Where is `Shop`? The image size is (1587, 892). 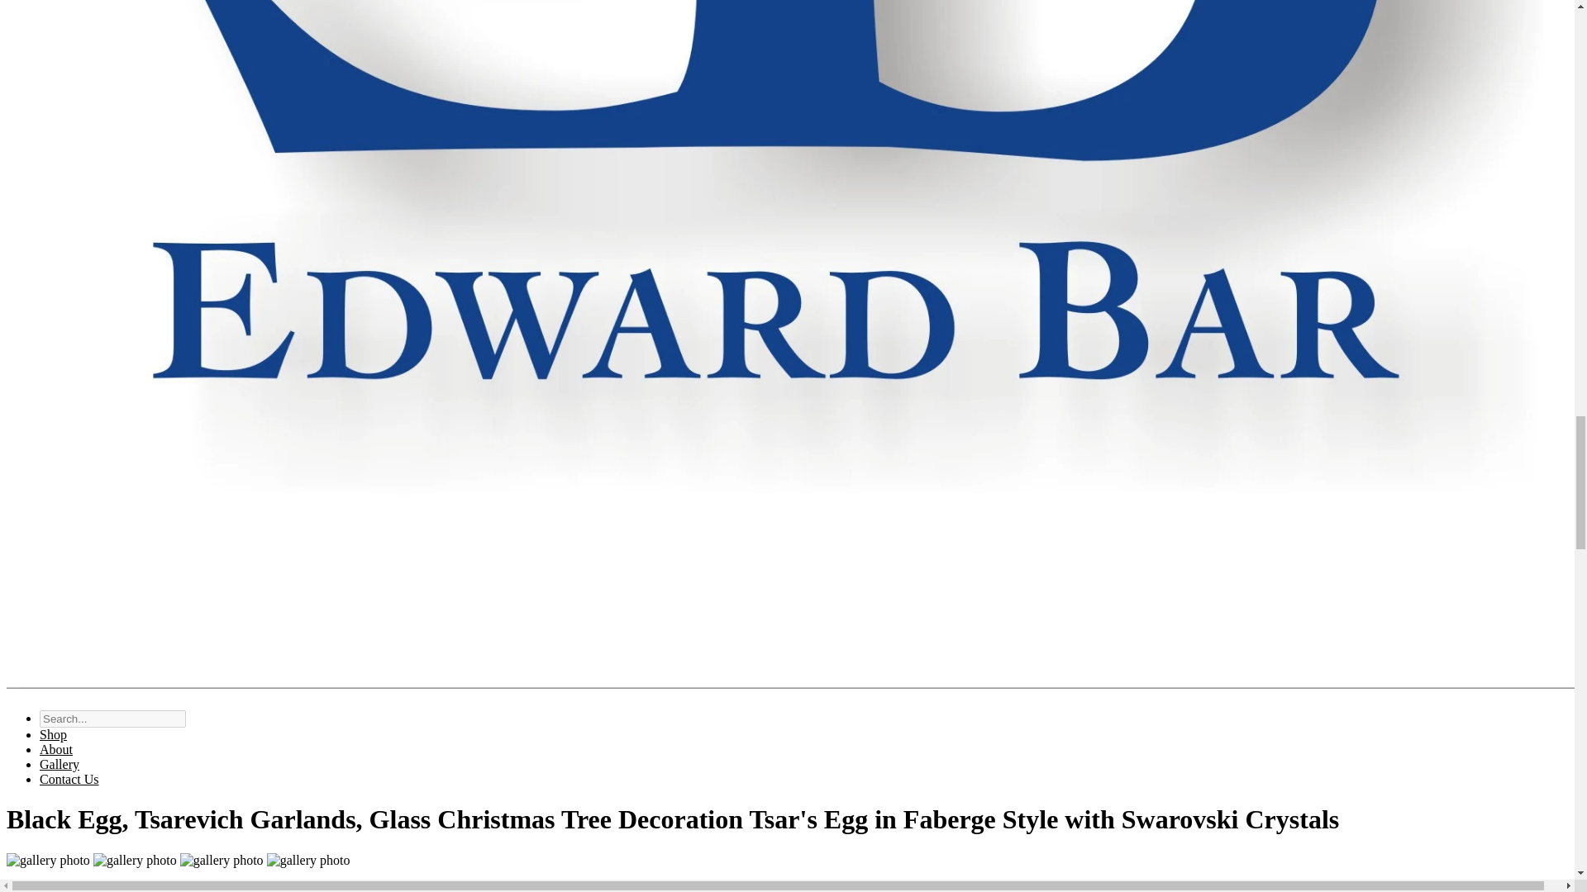
Shop is located at coordinates (53, 734).